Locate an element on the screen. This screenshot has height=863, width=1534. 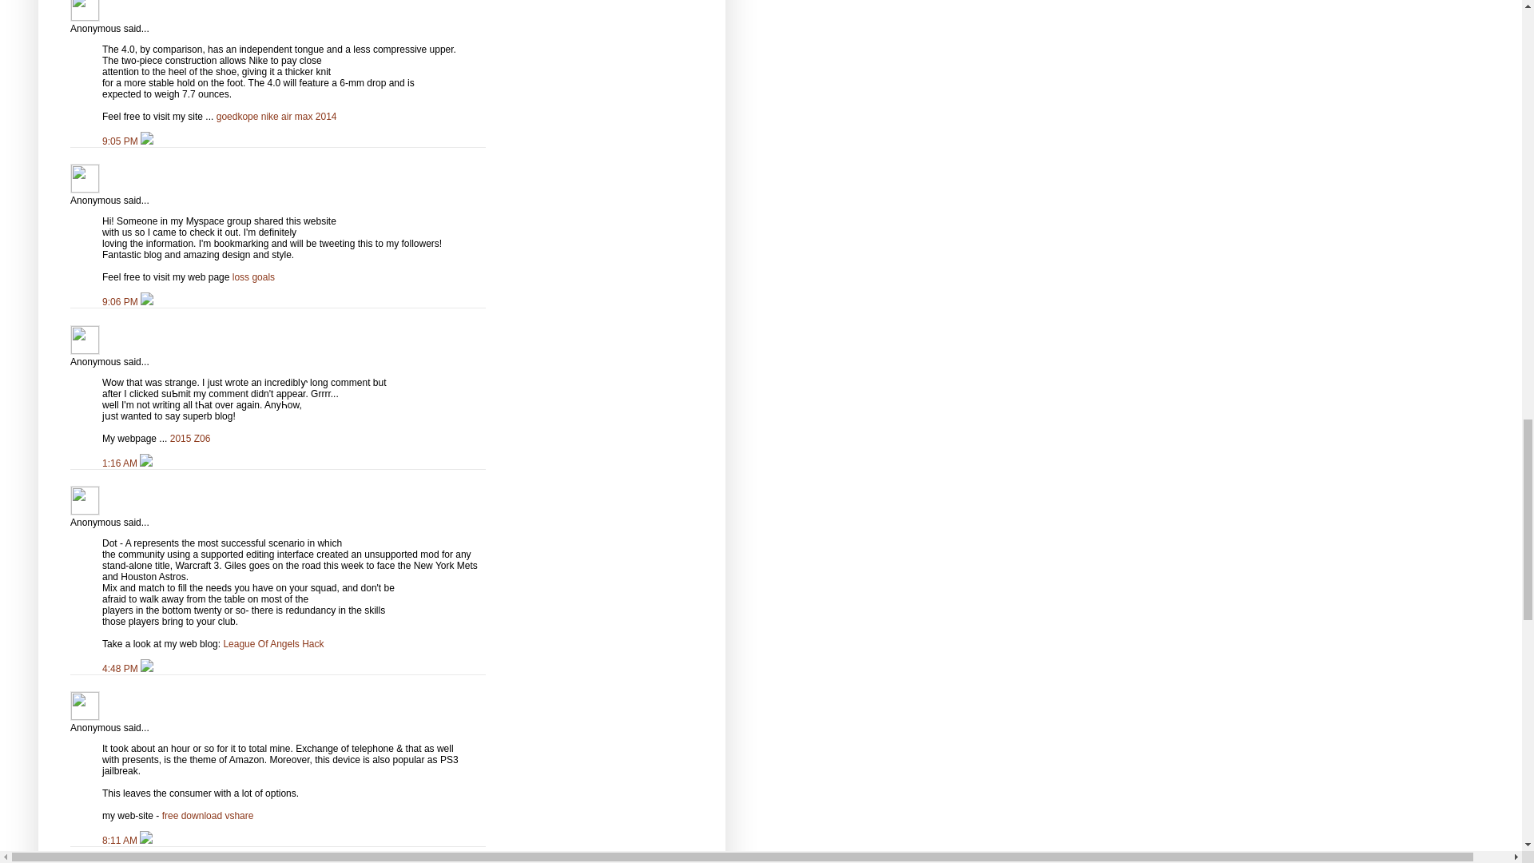
9:05 PM is located at coordinates (121, 141).